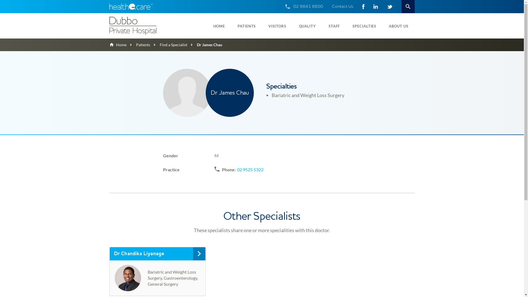 This screenshot has height=297, width=528. What do you see at coordinates (342, 7) in the screenshot?
I see `Contact Us` at bounding box center [342, 7].